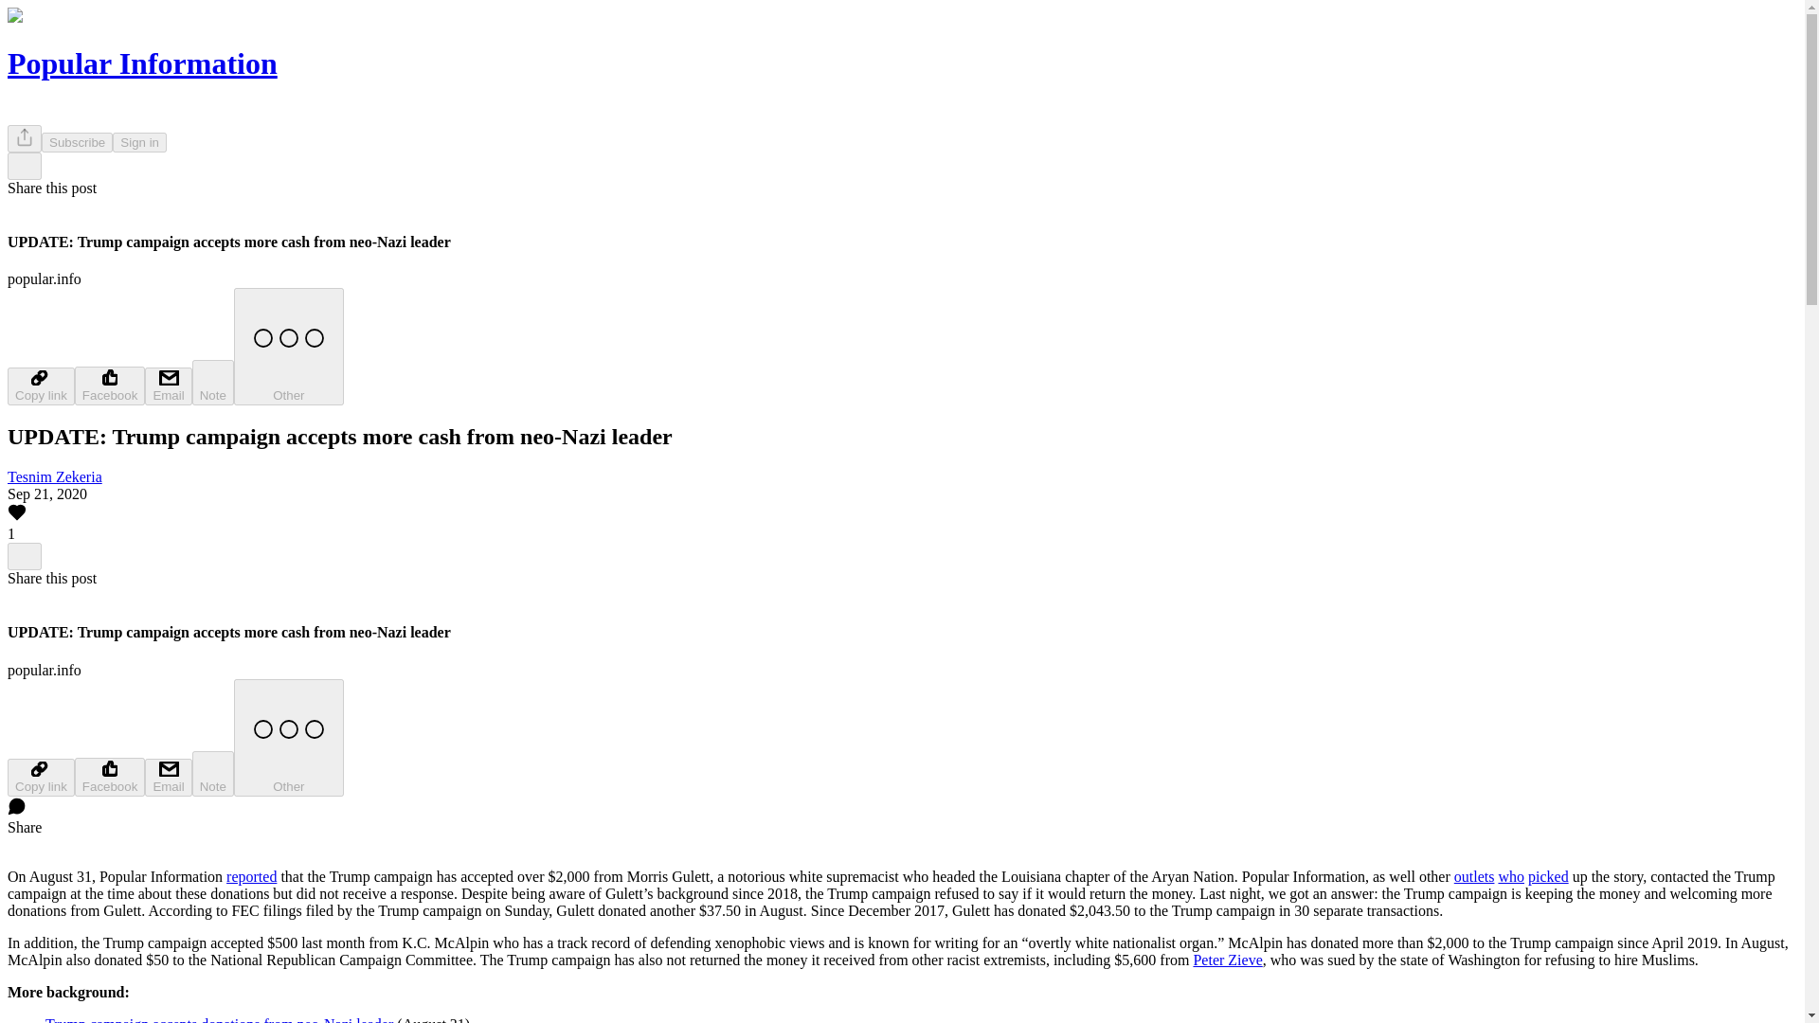 This screenshot has height=1023, width=1819. Describe the element at coordinates (142, 63) in the screenshot. I see `Popular Information` at that location.